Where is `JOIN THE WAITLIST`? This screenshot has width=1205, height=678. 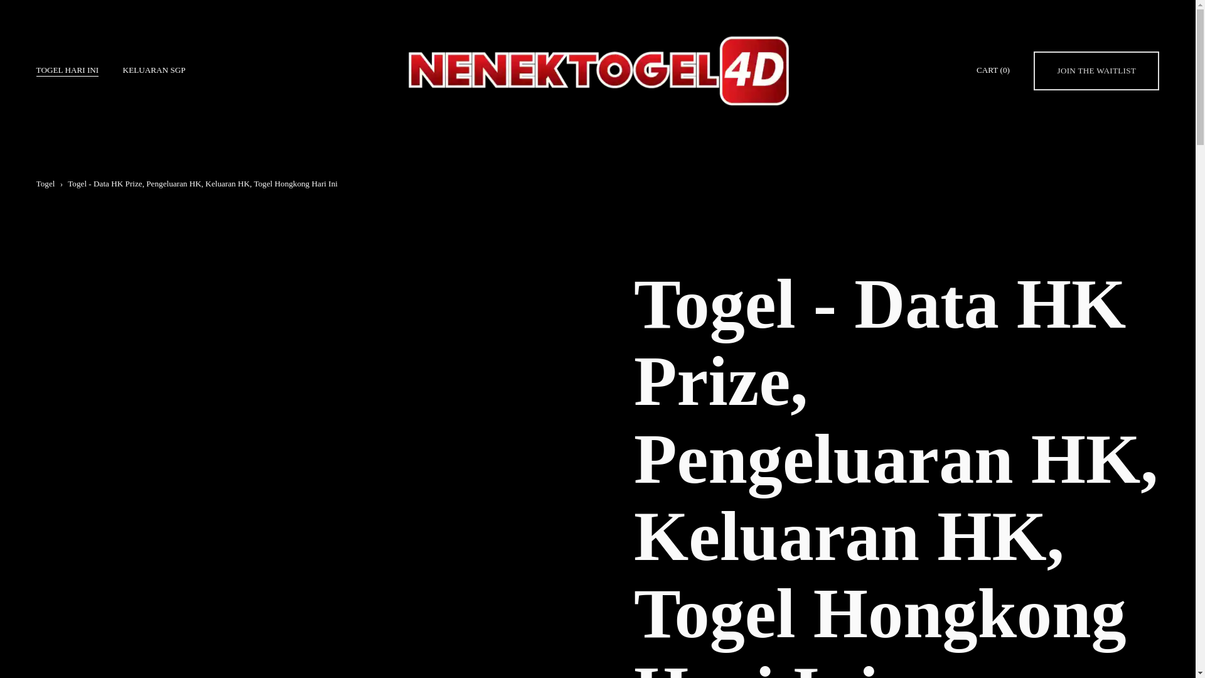 JOIN THE WAITLIST is located at coordinates (1096, 70).